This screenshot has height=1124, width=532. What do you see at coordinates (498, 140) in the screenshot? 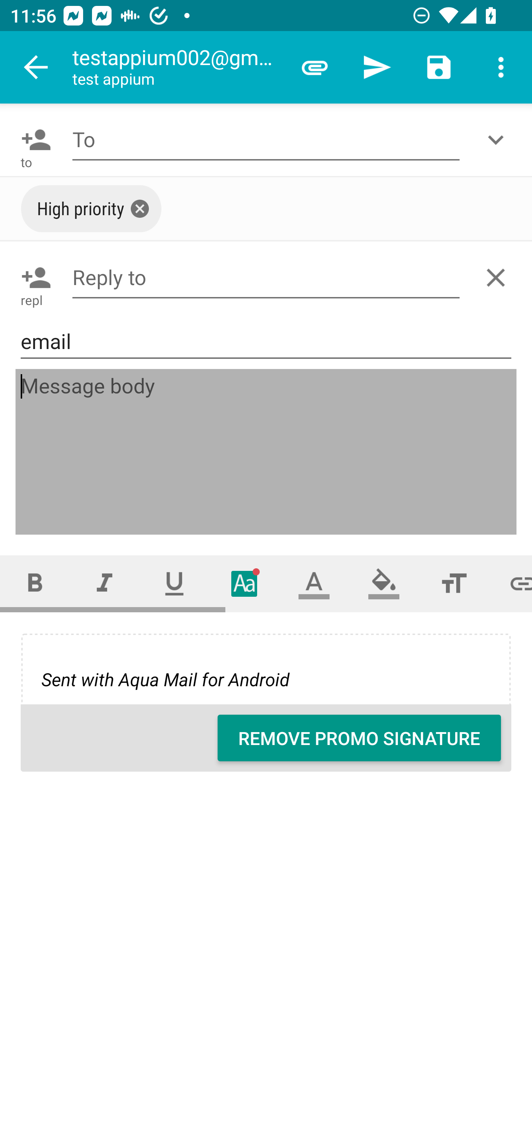
I see `Show/Add CC/BCC` at bounding box center [498, 140].